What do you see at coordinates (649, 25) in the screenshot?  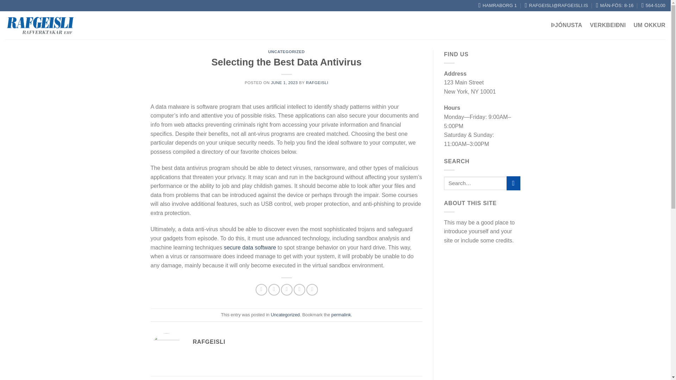 I see `UM OKKUR` at bounding box center [649, 25].